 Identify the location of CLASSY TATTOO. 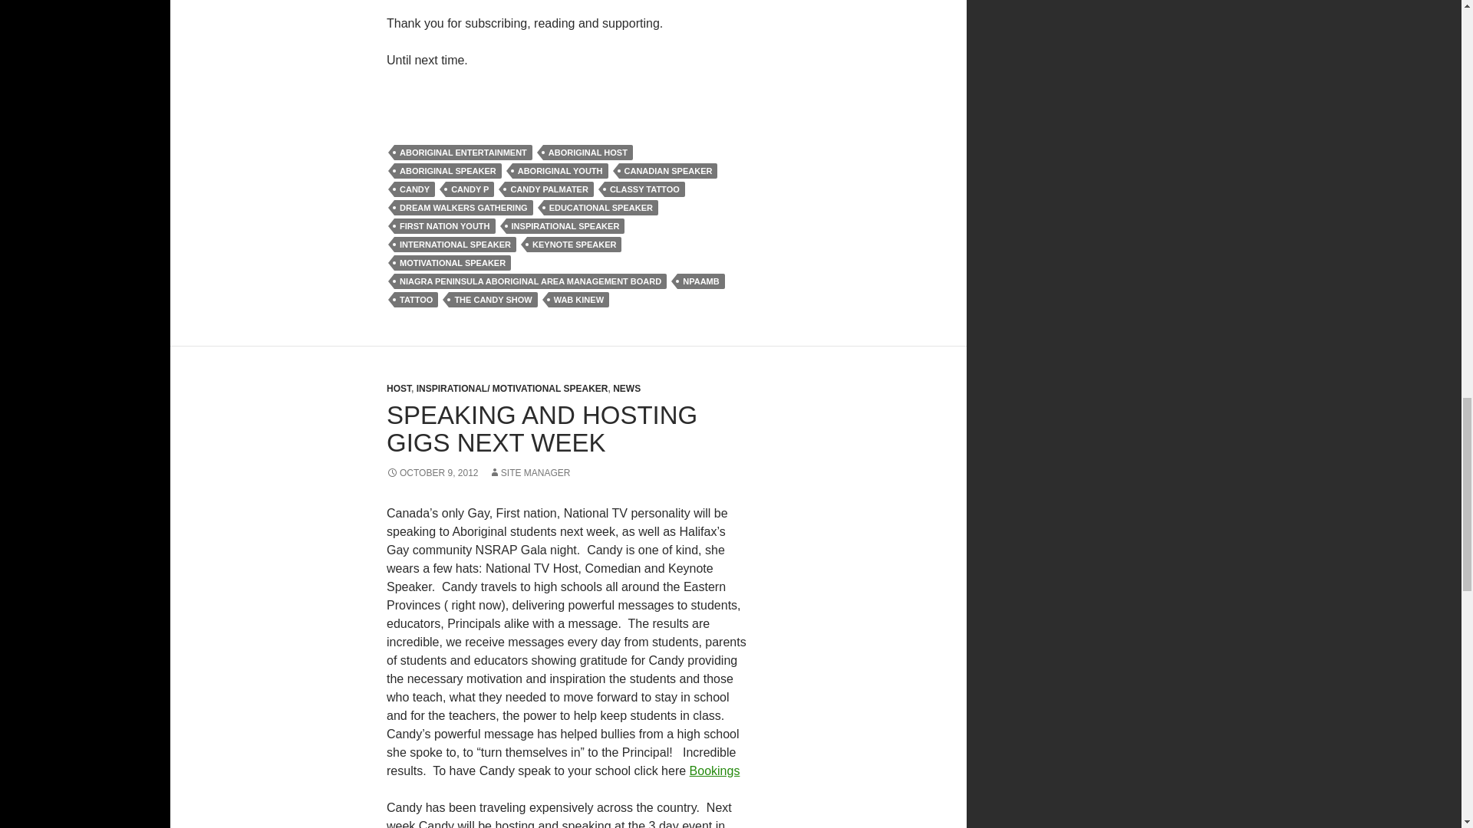
(644, 189).